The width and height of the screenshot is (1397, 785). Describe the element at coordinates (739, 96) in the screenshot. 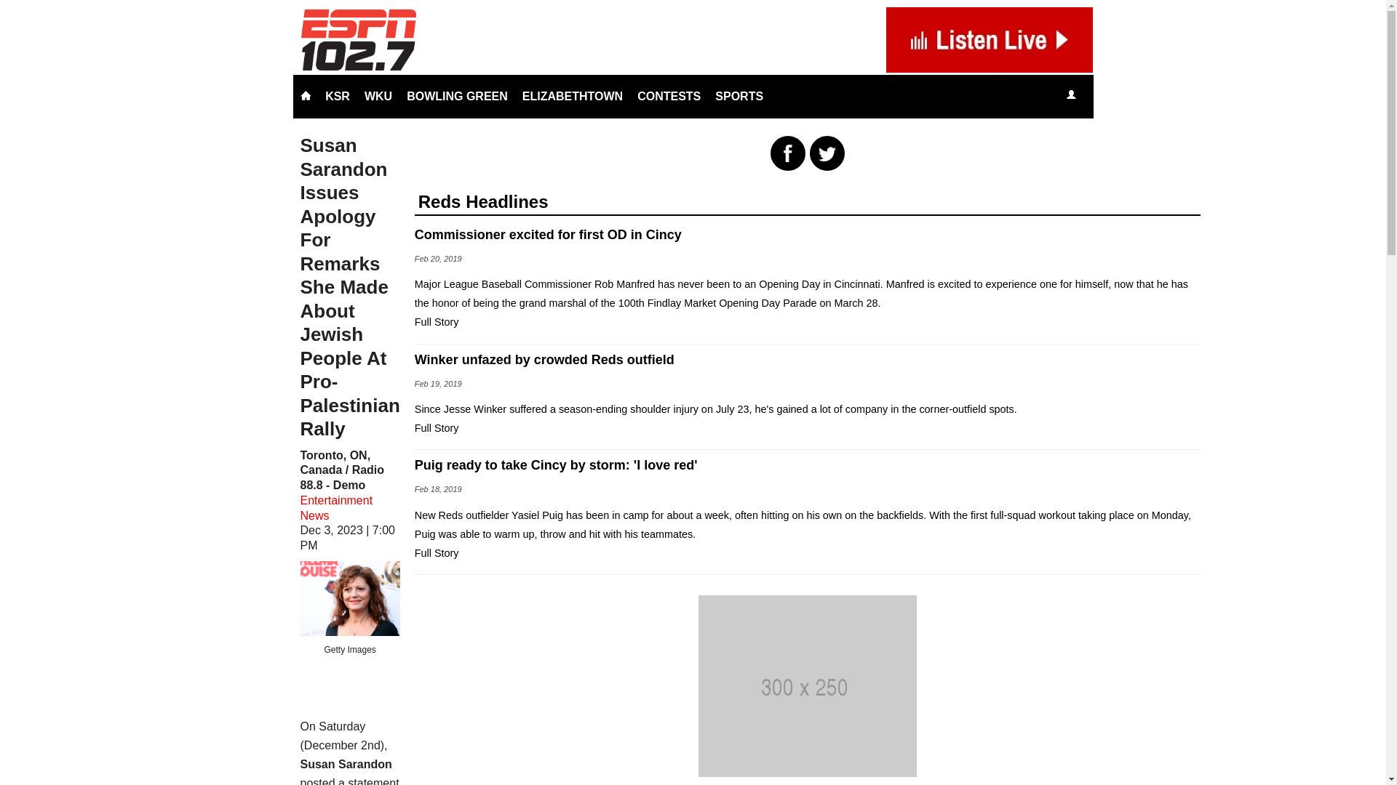

I see `SPORTS` at that location.